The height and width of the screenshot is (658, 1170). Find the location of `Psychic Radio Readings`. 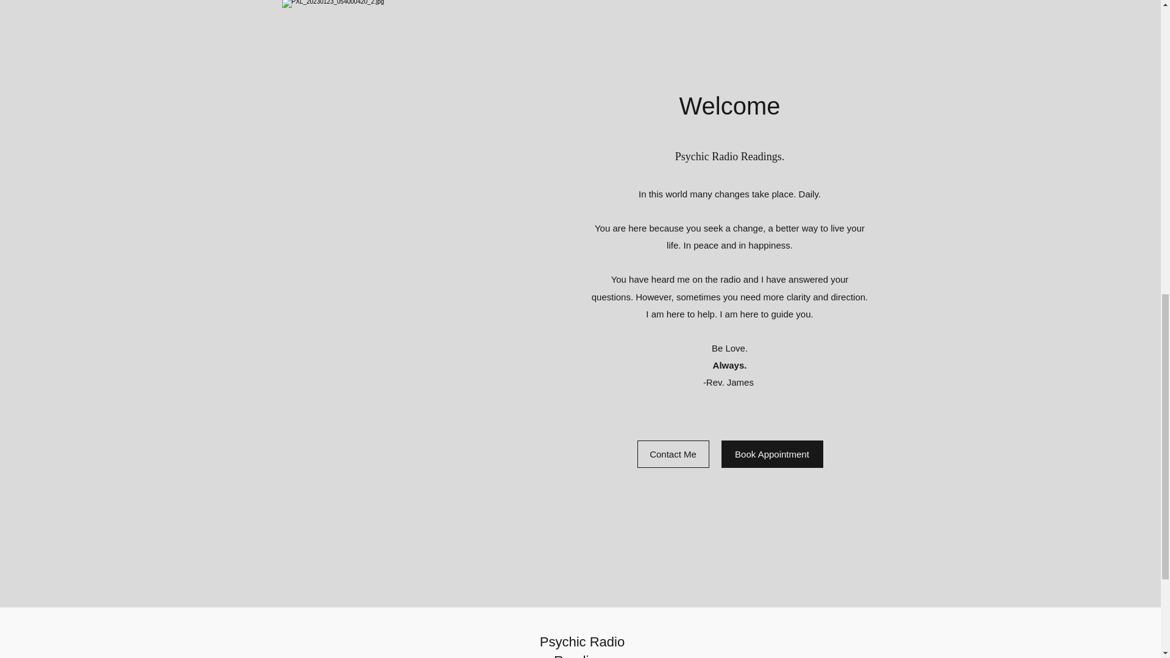

Psychic Radio Readings is located at coordinates (582, 646).